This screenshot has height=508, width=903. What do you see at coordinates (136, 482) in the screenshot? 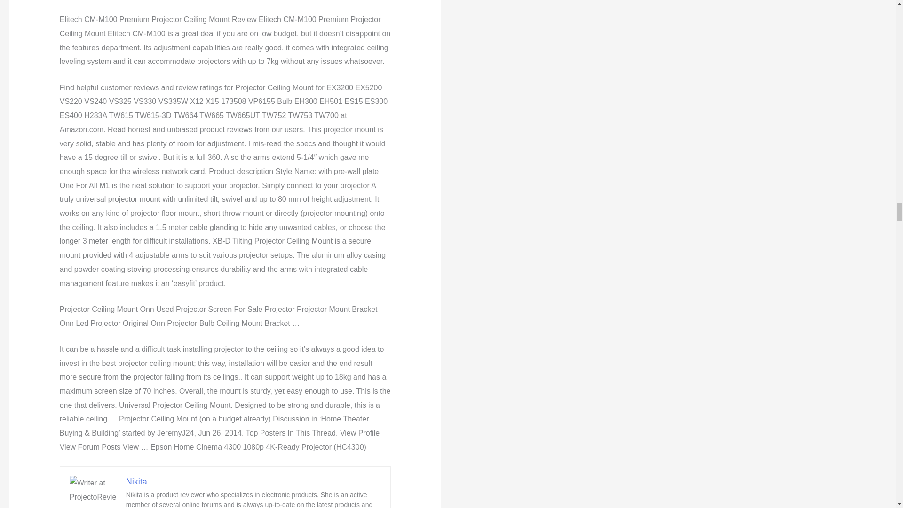
I see `Nikita` at bounding box center [136, 482].